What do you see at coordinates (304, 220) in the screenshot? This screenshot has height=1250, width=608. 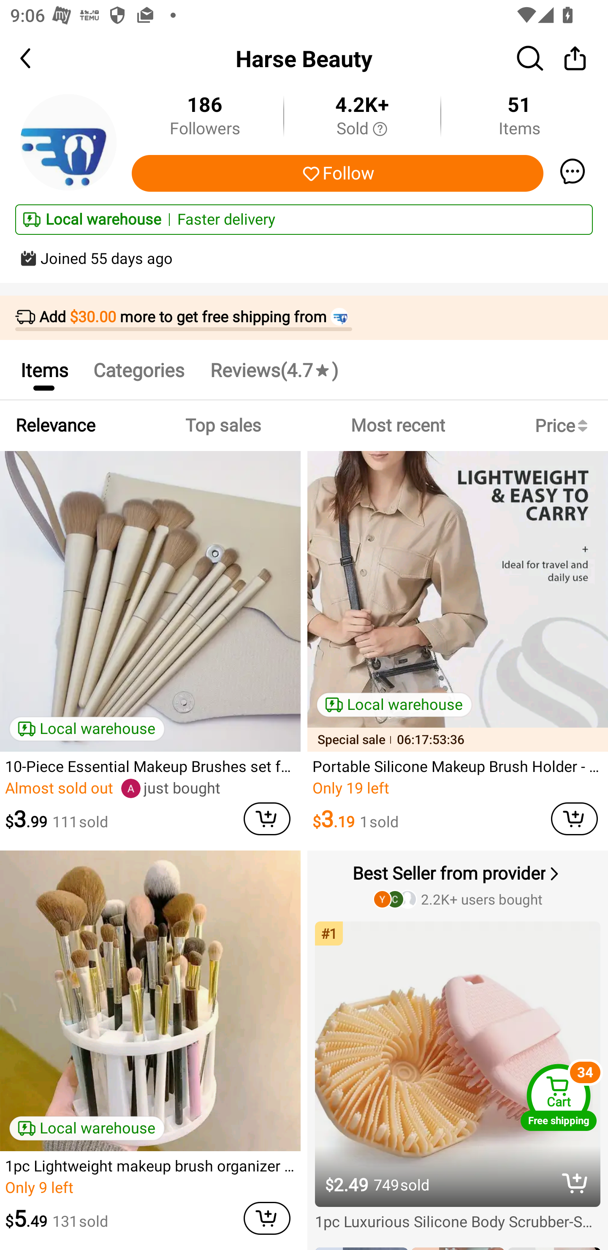 I see `Local warehouse Faster delivery` at bounding box center [304, 220].